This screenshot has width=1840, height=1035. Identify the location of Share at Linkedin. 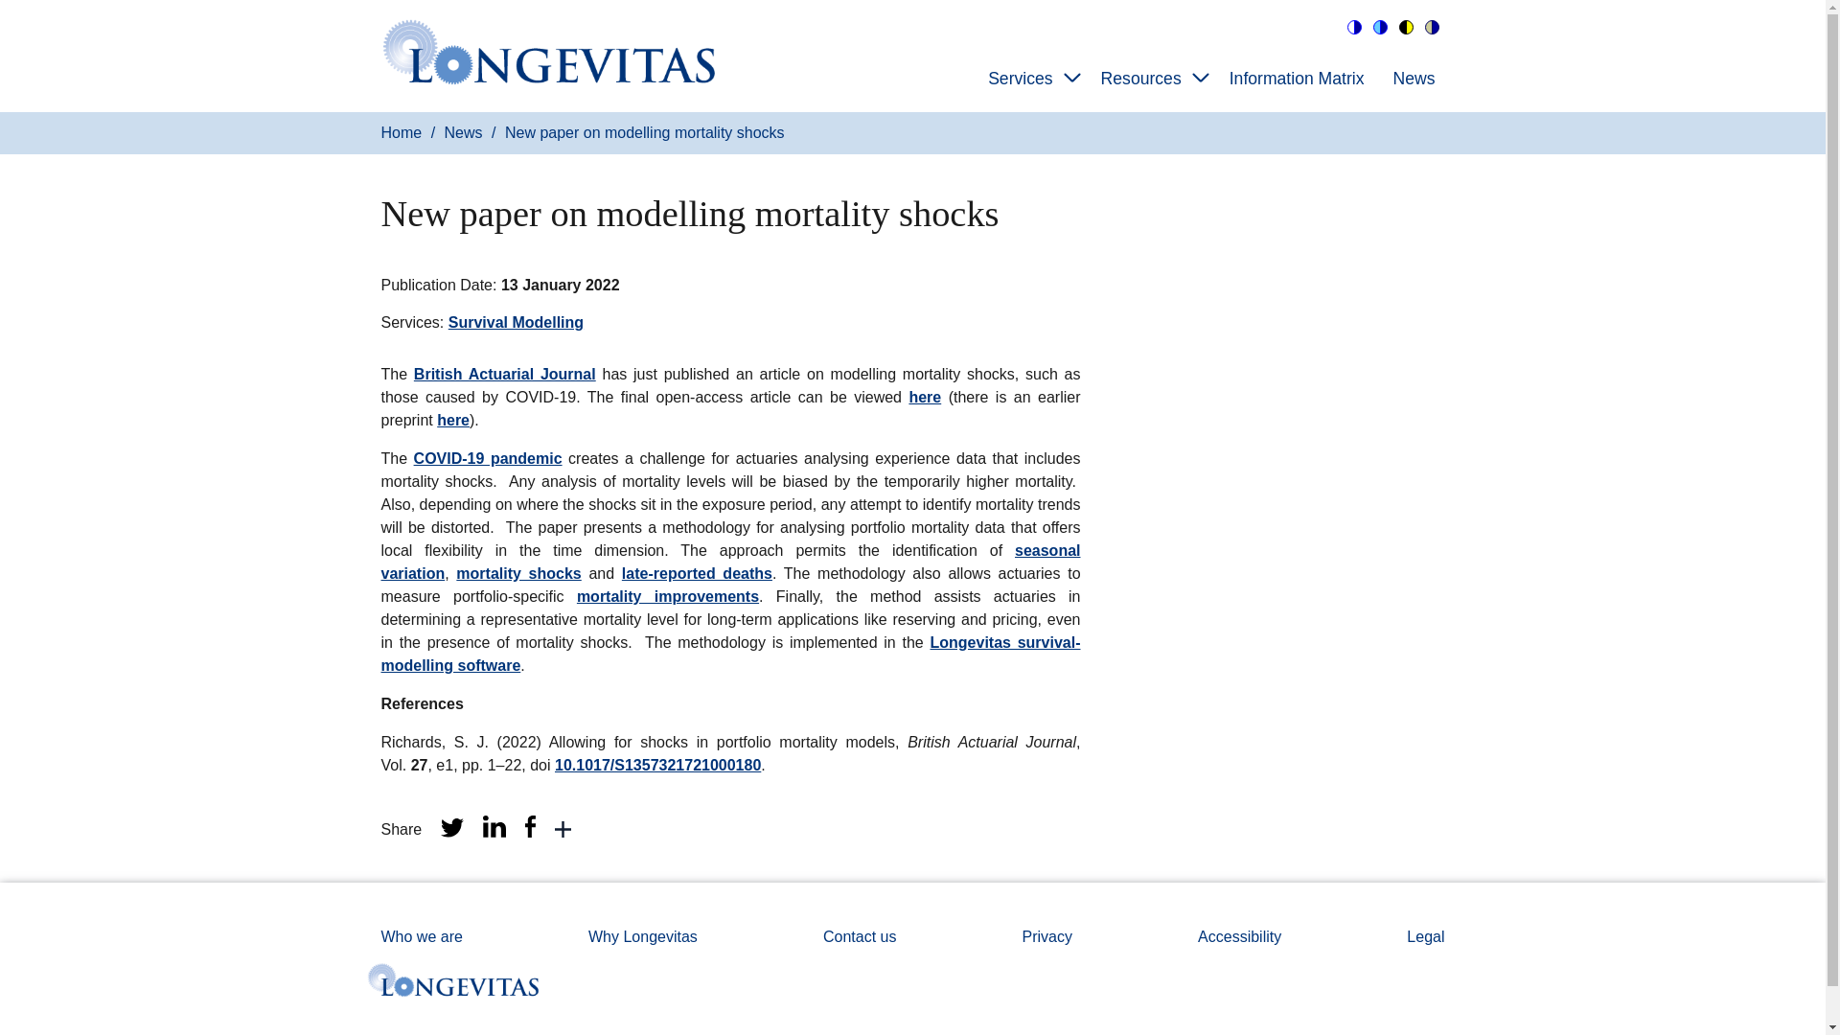
(494, 832).